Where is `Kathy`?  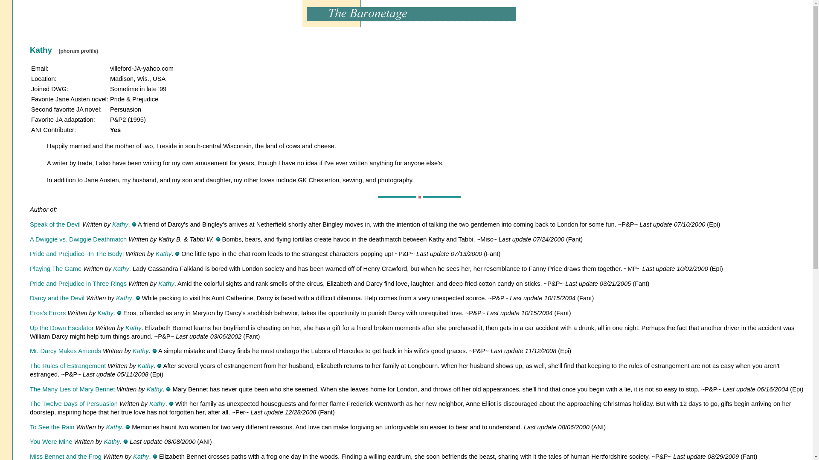
Kathy is located at coordinates (120, 224).